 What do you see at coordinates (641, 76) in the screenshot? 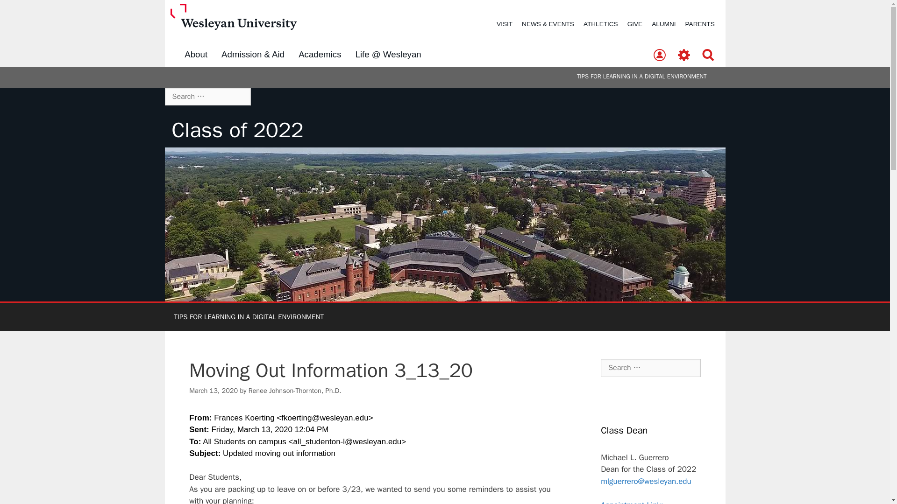
I see `TIPS FOR LEARNING IN A DIGITAL ENVIRONMENT` at bounding box center [641, 76].